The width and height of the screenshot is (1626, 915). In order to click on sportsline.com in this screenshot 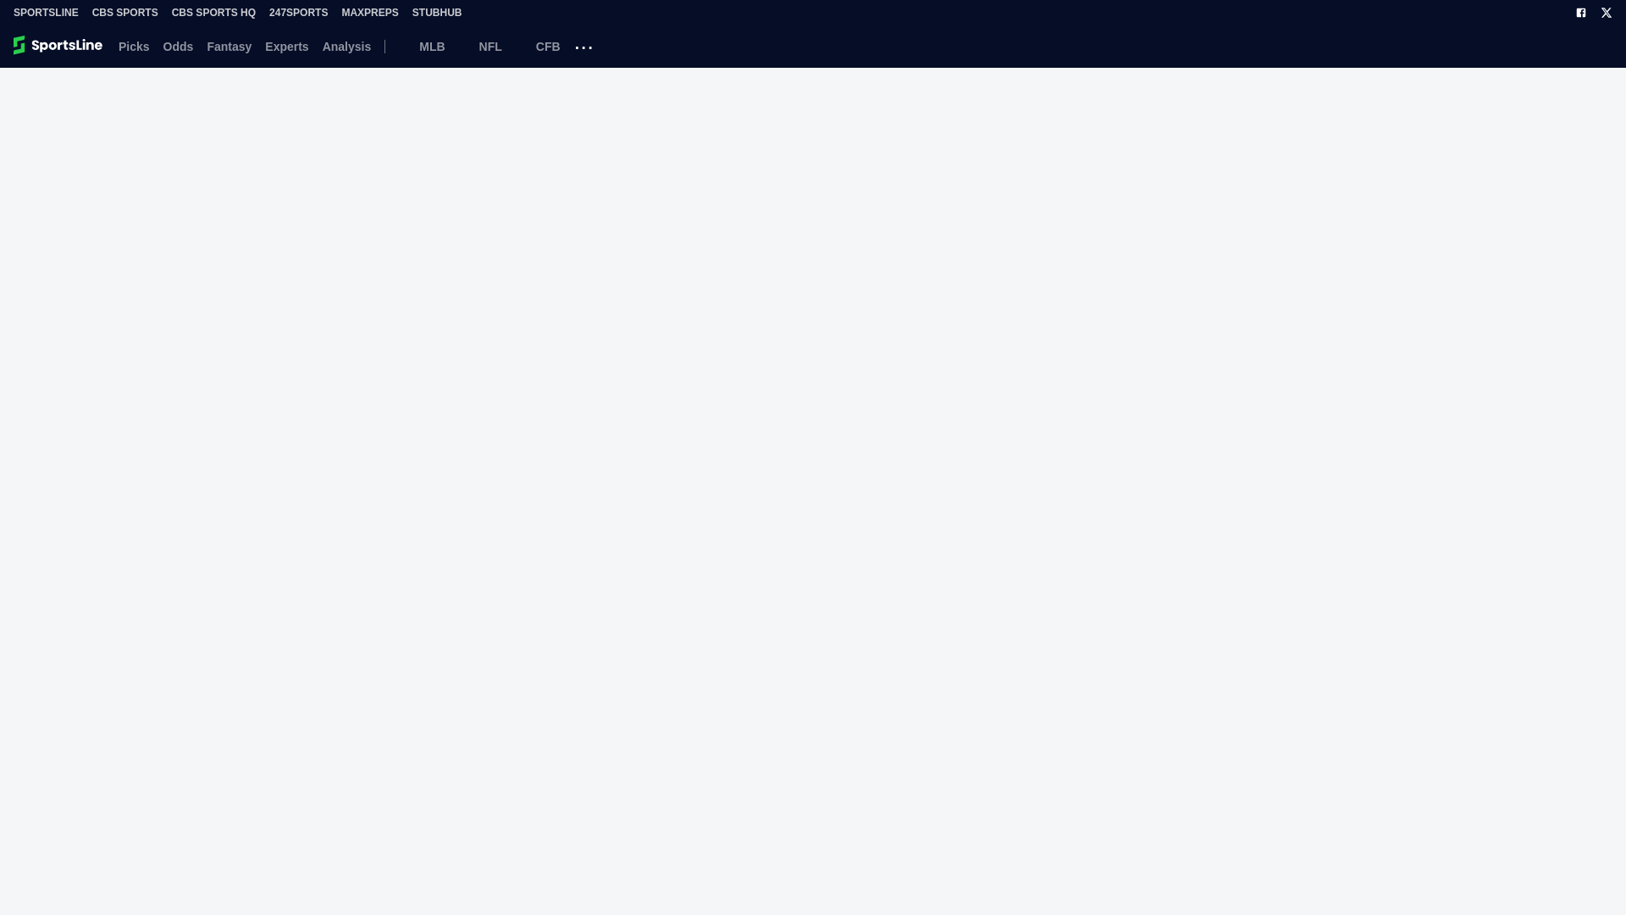, I will do `click(59, 46)`.